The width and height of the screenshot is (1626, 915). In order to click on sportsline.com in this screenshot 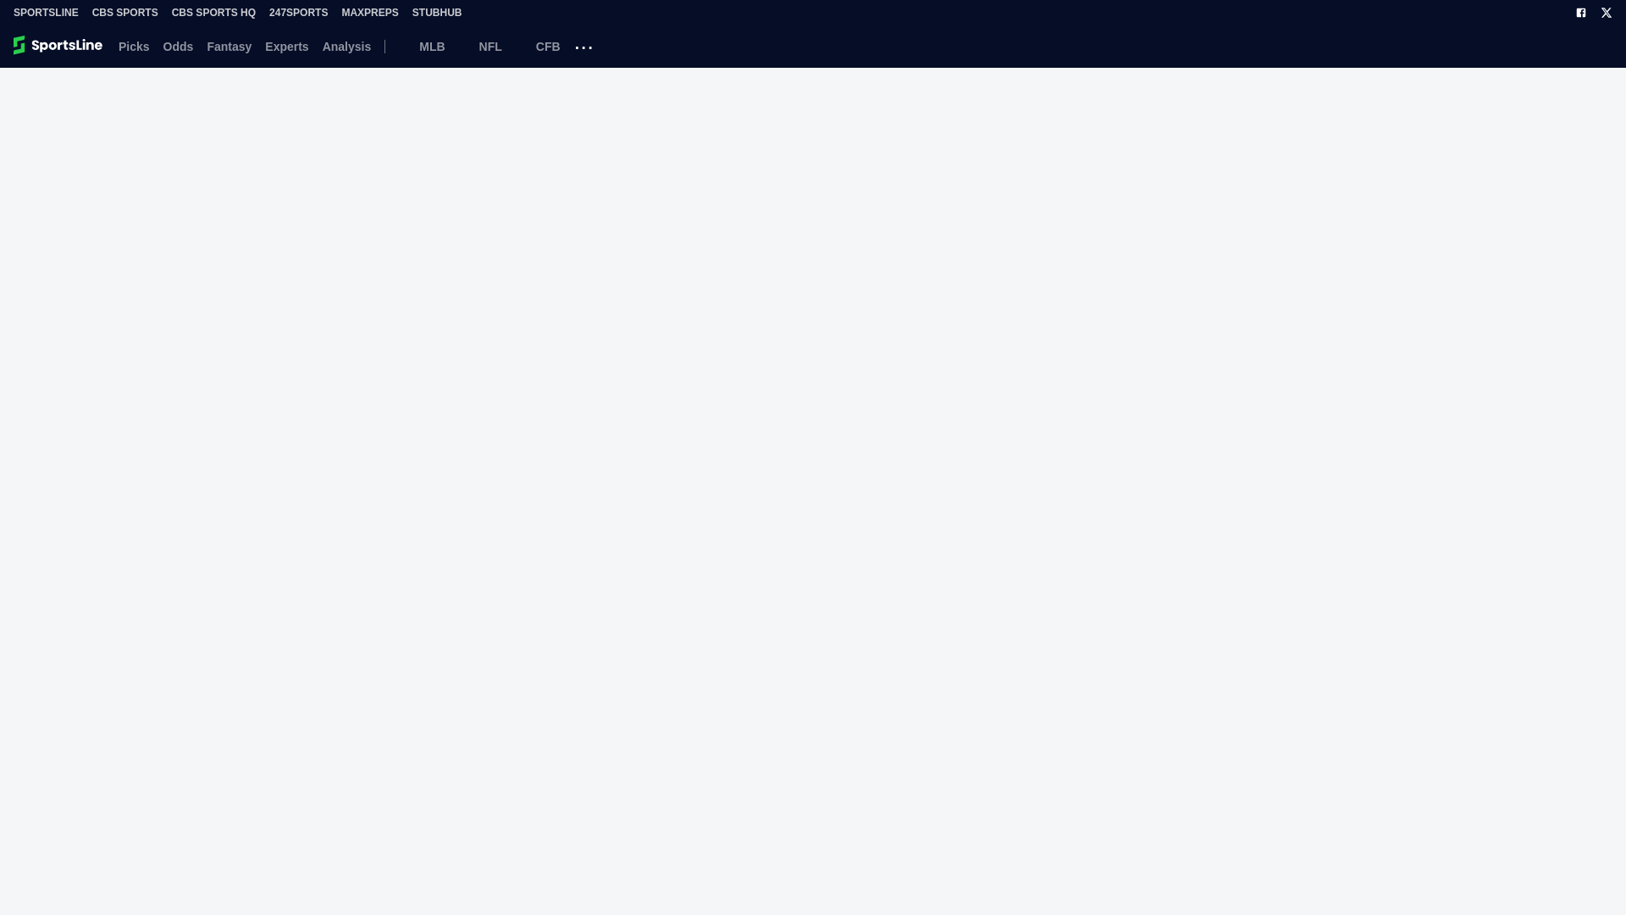, I will do `click(59, 46)`.